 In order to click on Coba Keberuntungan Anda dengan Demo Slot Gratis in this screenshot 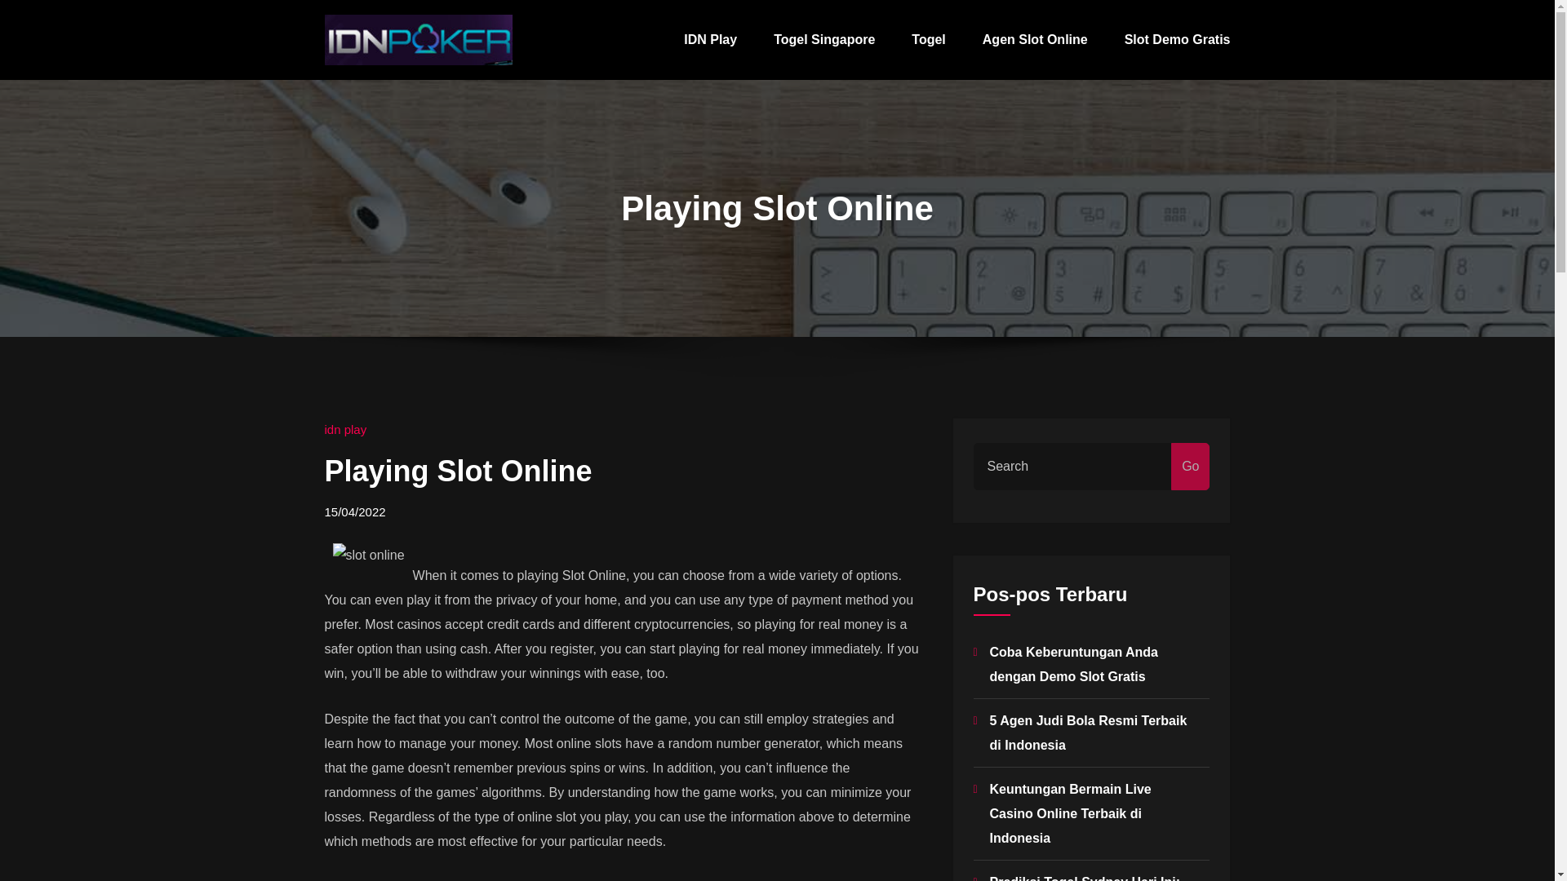, I will do `click(1072, 664)`.